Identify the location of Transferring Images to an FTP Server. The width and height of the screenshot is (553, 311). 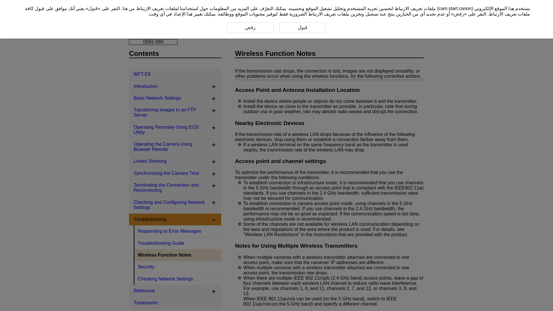
(175, 113).